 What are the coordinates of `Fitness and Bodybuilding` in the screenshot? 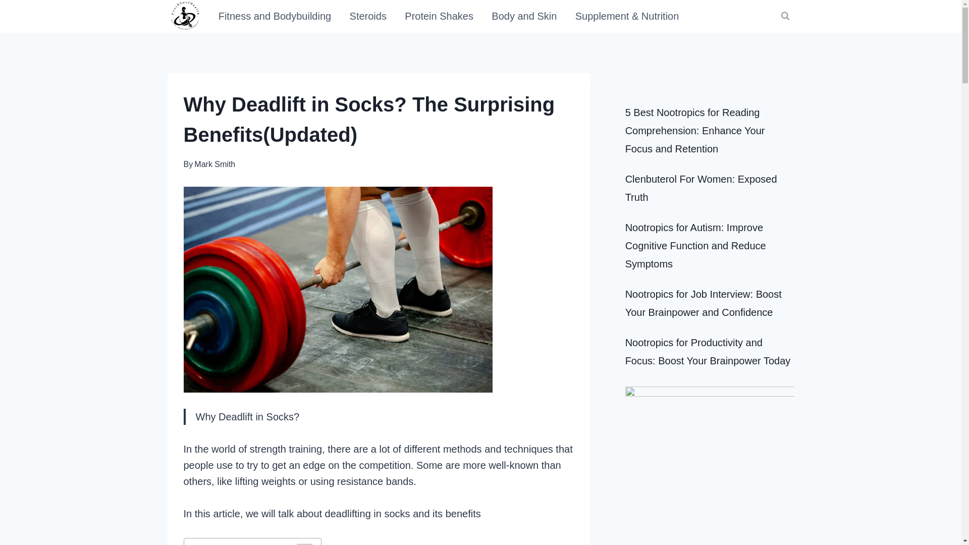 It's located at (275, 16).